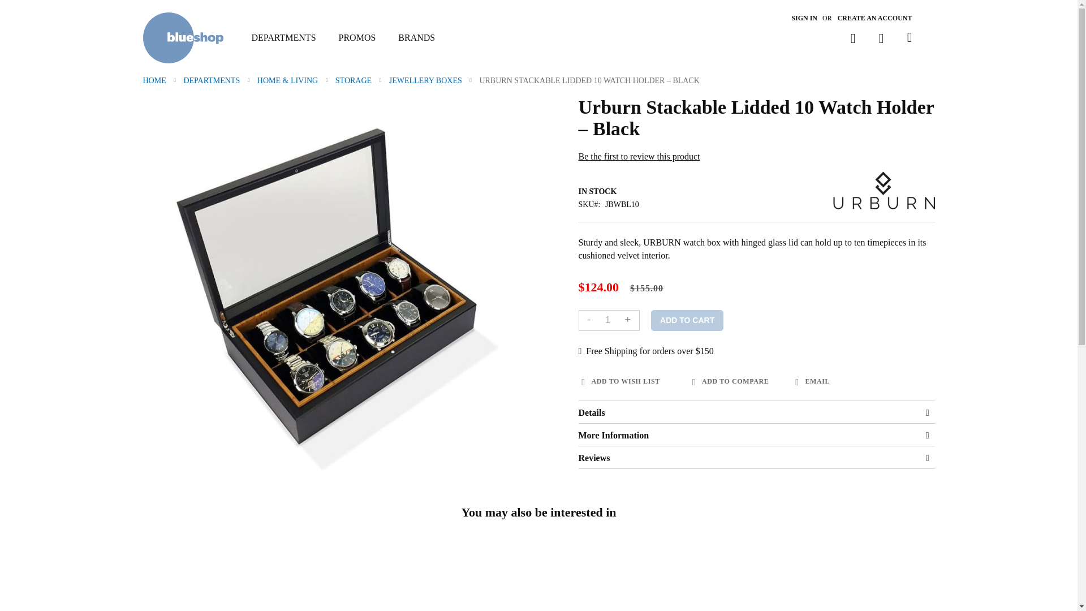 The width and height of the screenshot is (1086, 611). What do you see at coordinates (426, 80) in the screenshot?
I see `Jewellery Boxes` at bounding box center [426, 80].